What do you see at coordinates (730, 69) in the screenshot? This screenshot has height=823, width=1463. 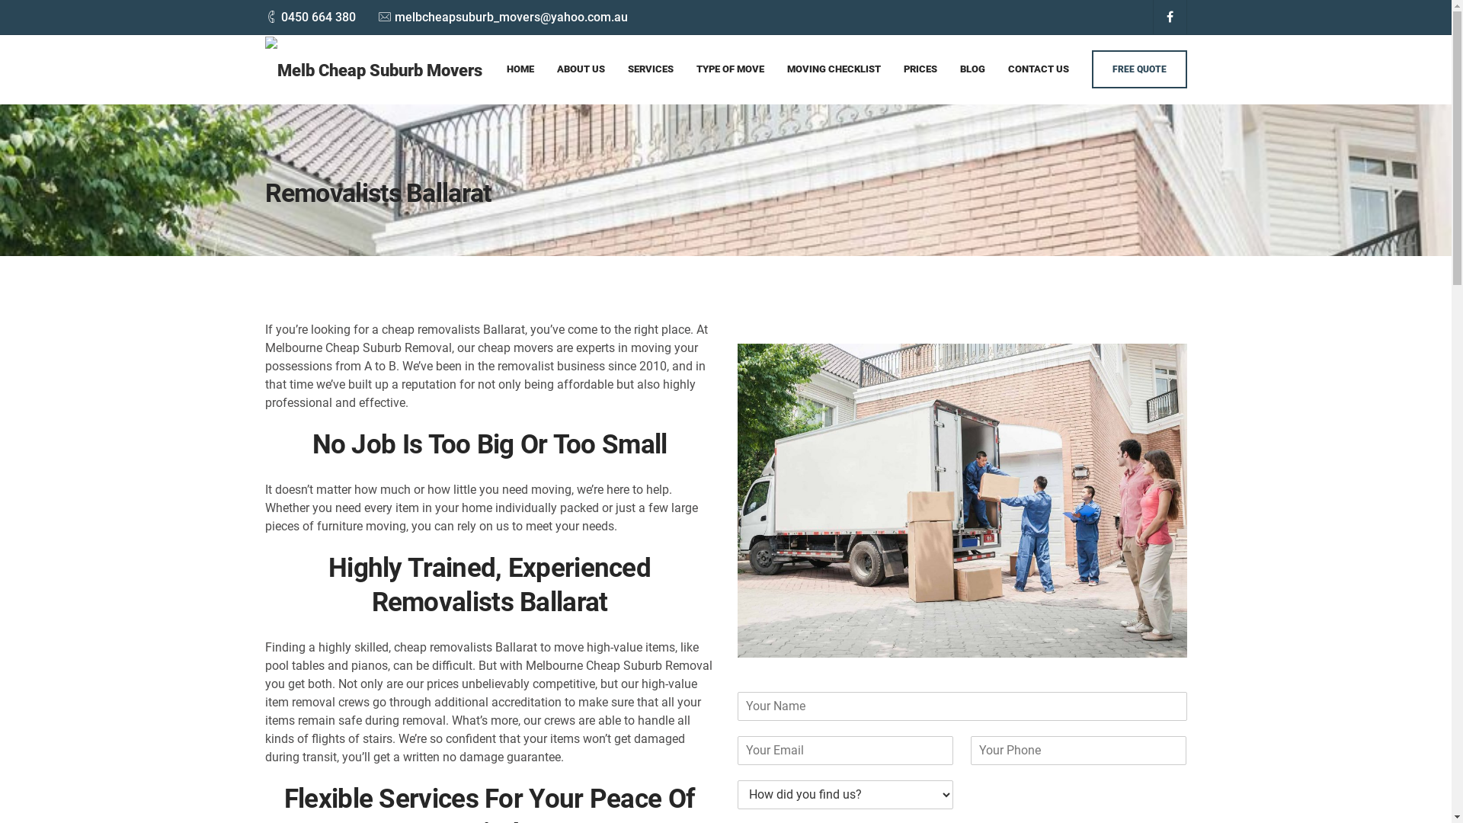 I see `TYPE OF MOVE` at bounding box center [730, 69].